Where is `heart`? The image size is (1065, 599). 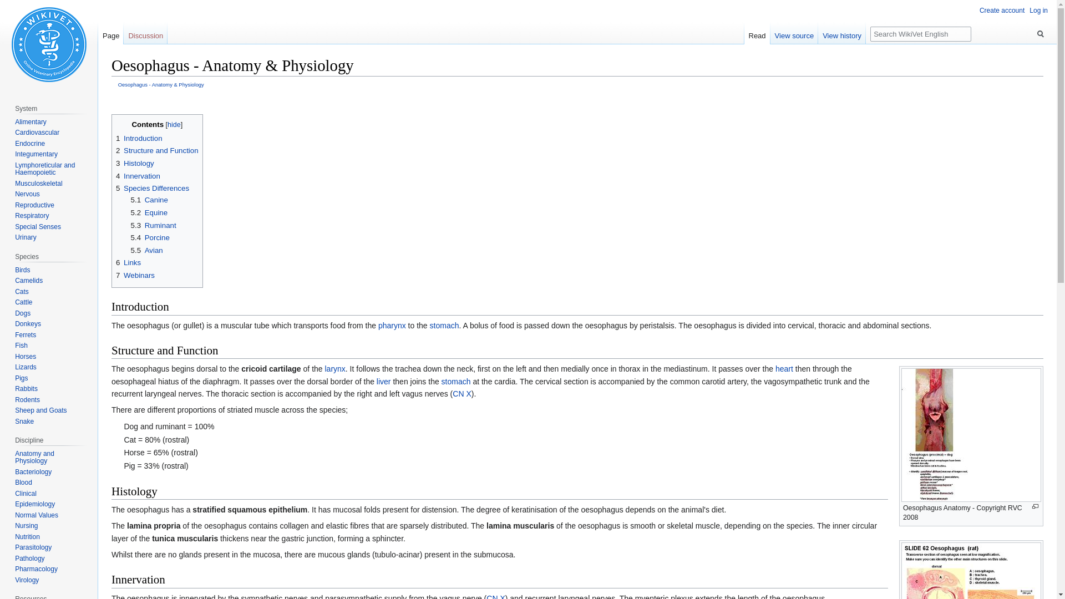
heart is located at coordinates (784, 368).